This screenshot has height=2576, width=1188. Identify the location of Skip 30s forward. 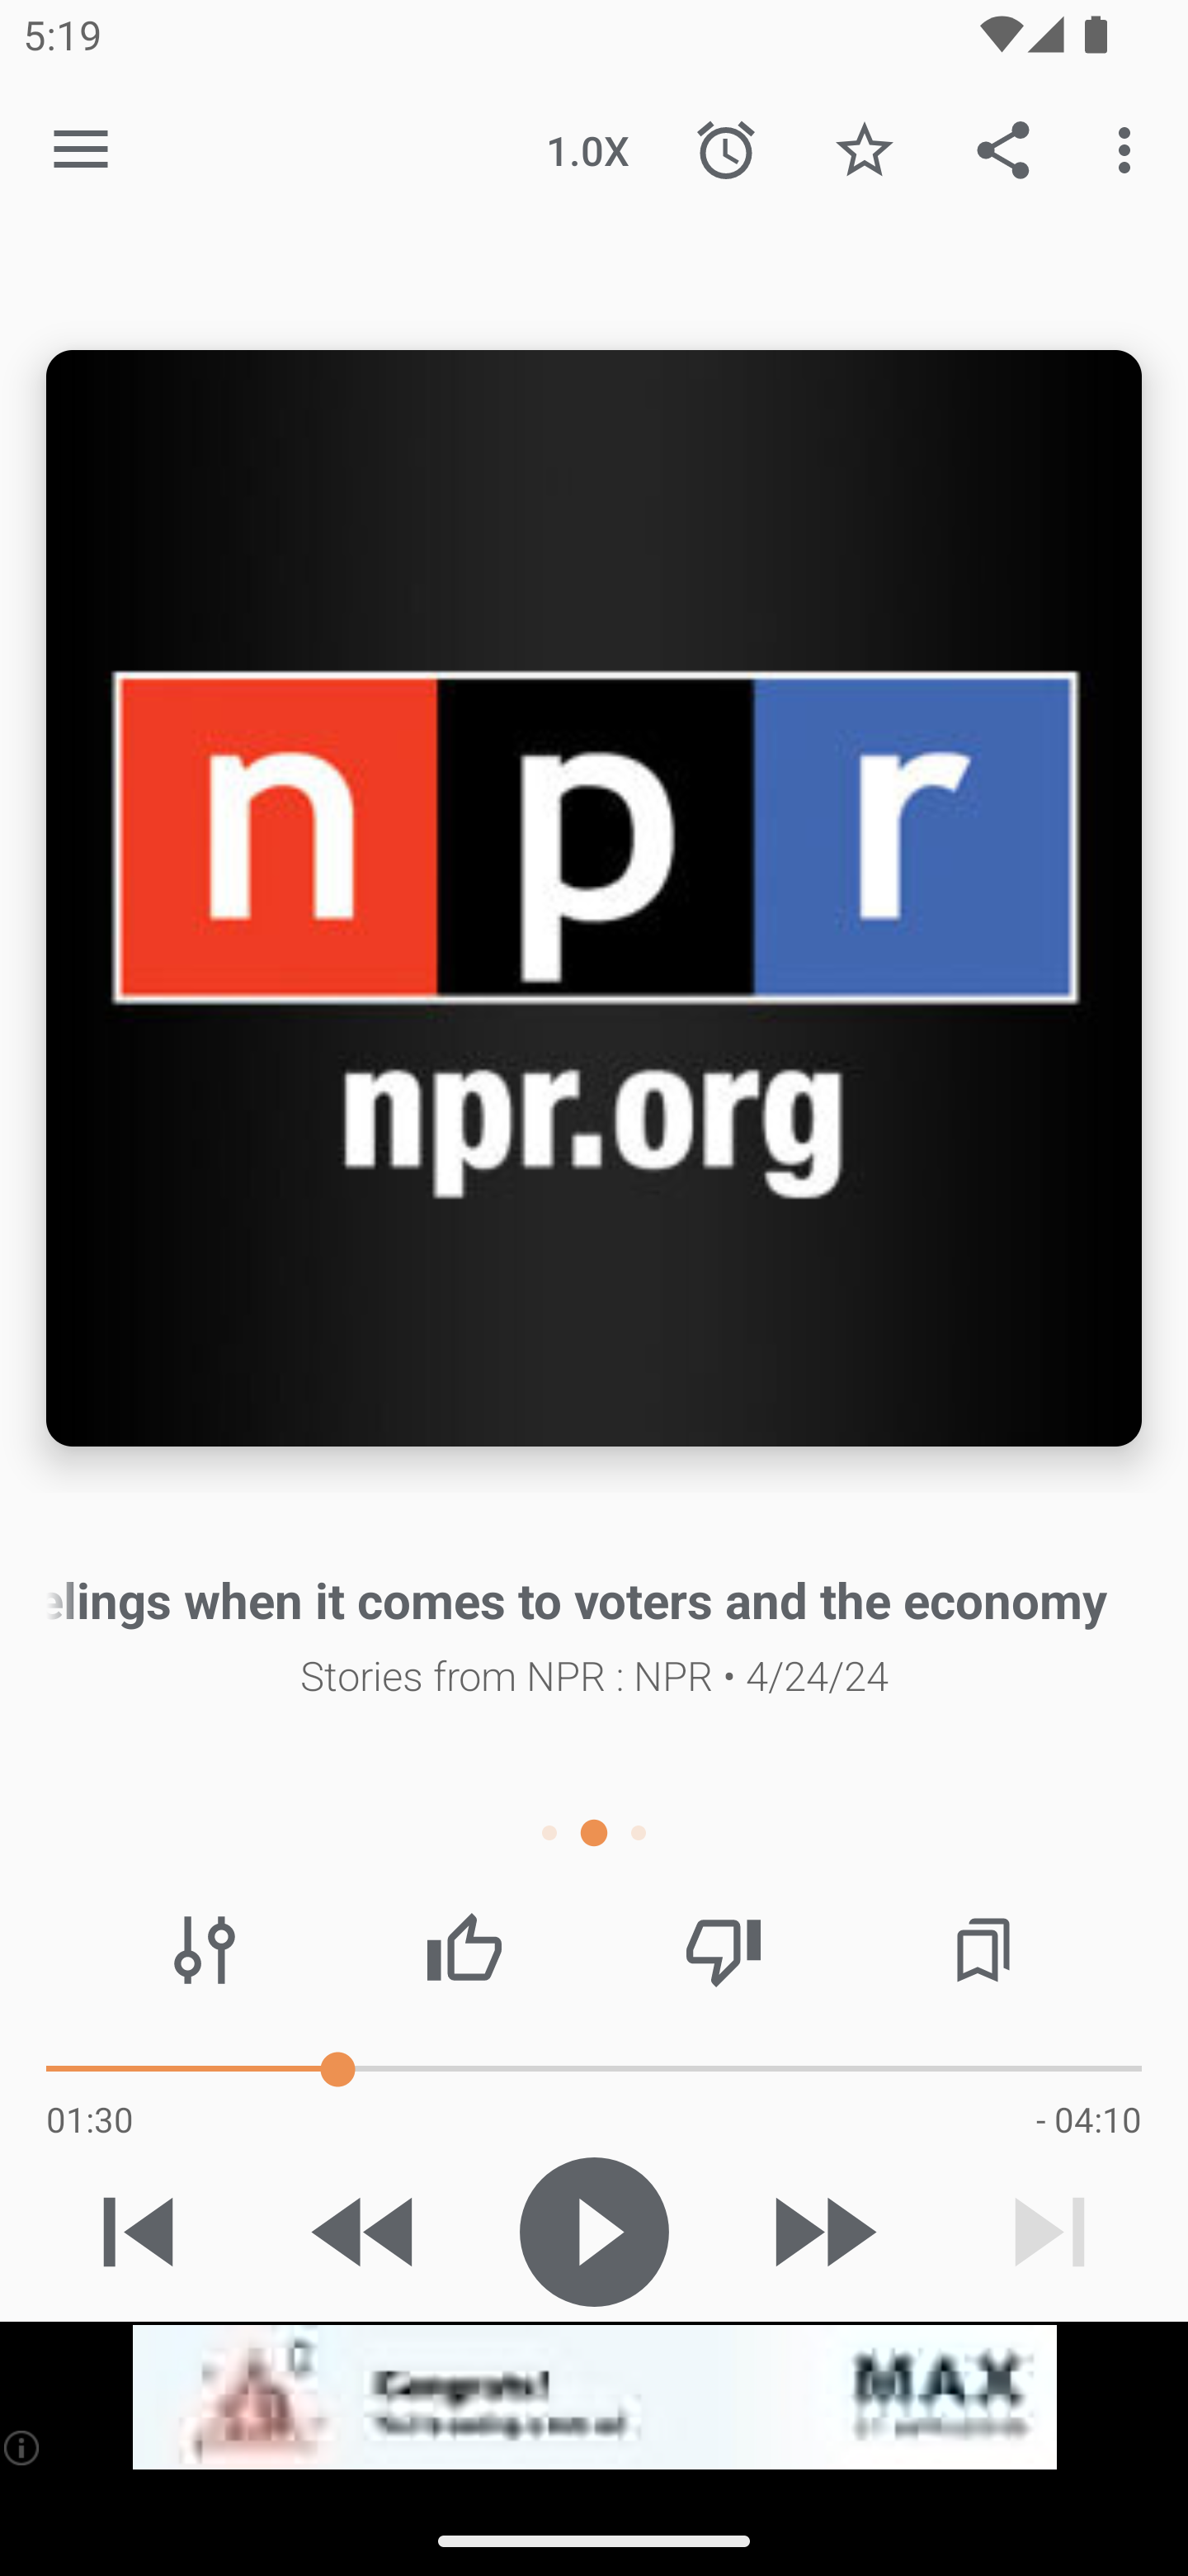
(822, 2232).